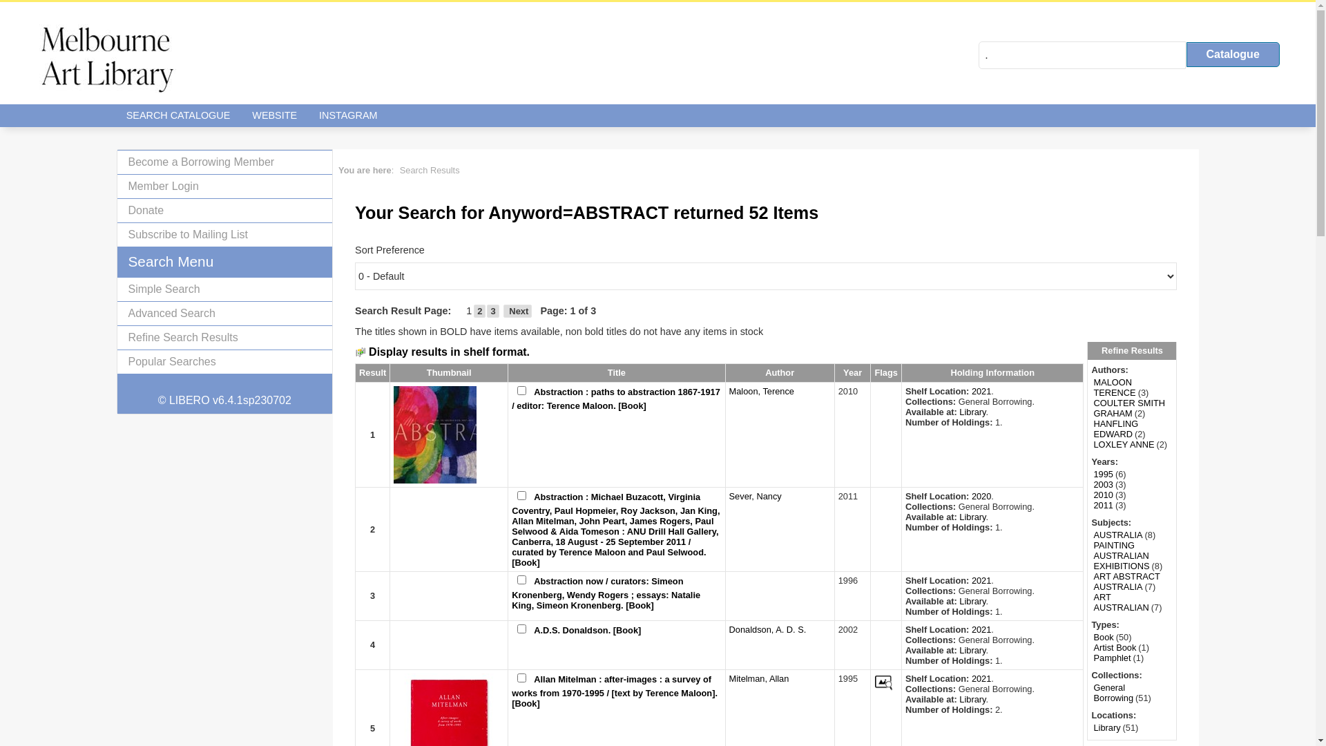 The height and width of the screenshot is (746, 1326). What do you see at coordinates (1103, 485) in the screenshot?
I see `2003` at bounding box center [1103, 485].